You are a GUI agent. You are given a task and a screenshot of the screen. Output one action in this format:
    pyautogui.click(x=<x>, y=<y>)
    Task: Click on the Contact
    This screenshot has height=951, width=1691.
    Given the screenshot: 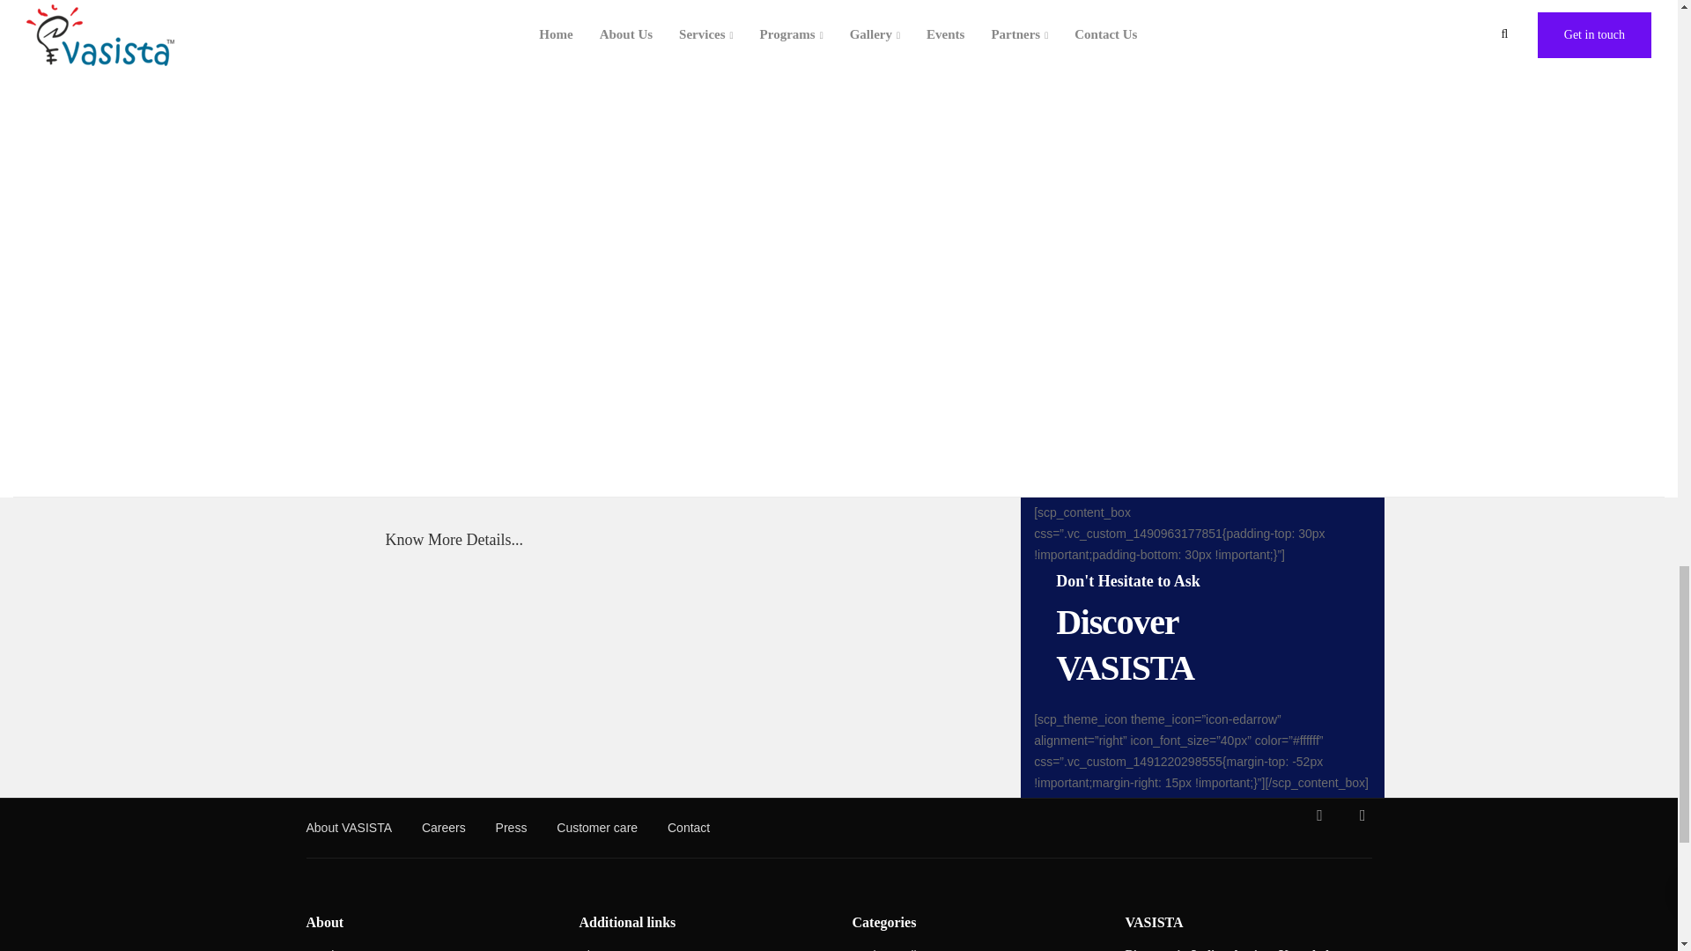 What is the action you would take?
    pyautogui.click(x=689, y=829)
    